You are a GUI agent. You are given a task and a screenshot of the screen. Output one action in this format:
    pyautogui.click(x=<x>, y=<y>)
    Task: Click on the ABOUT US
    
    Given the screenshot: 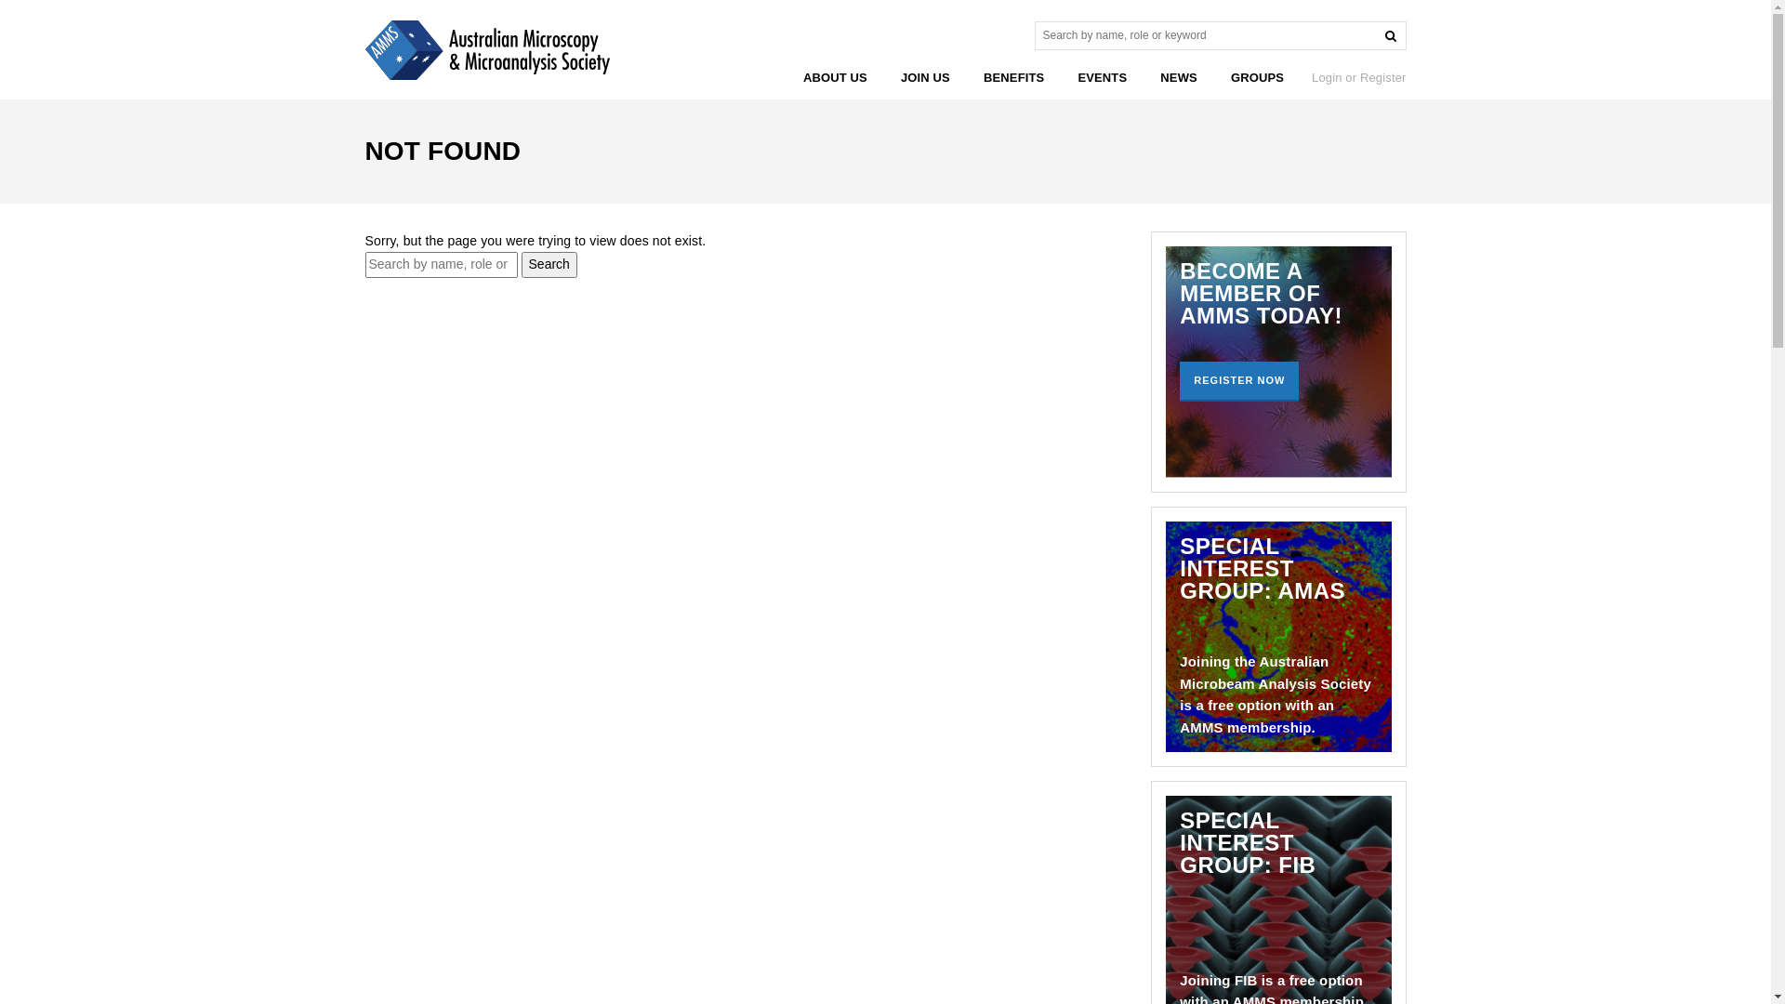 What is the action you would take?
    pyautogui.click(x=835, y=78)
    